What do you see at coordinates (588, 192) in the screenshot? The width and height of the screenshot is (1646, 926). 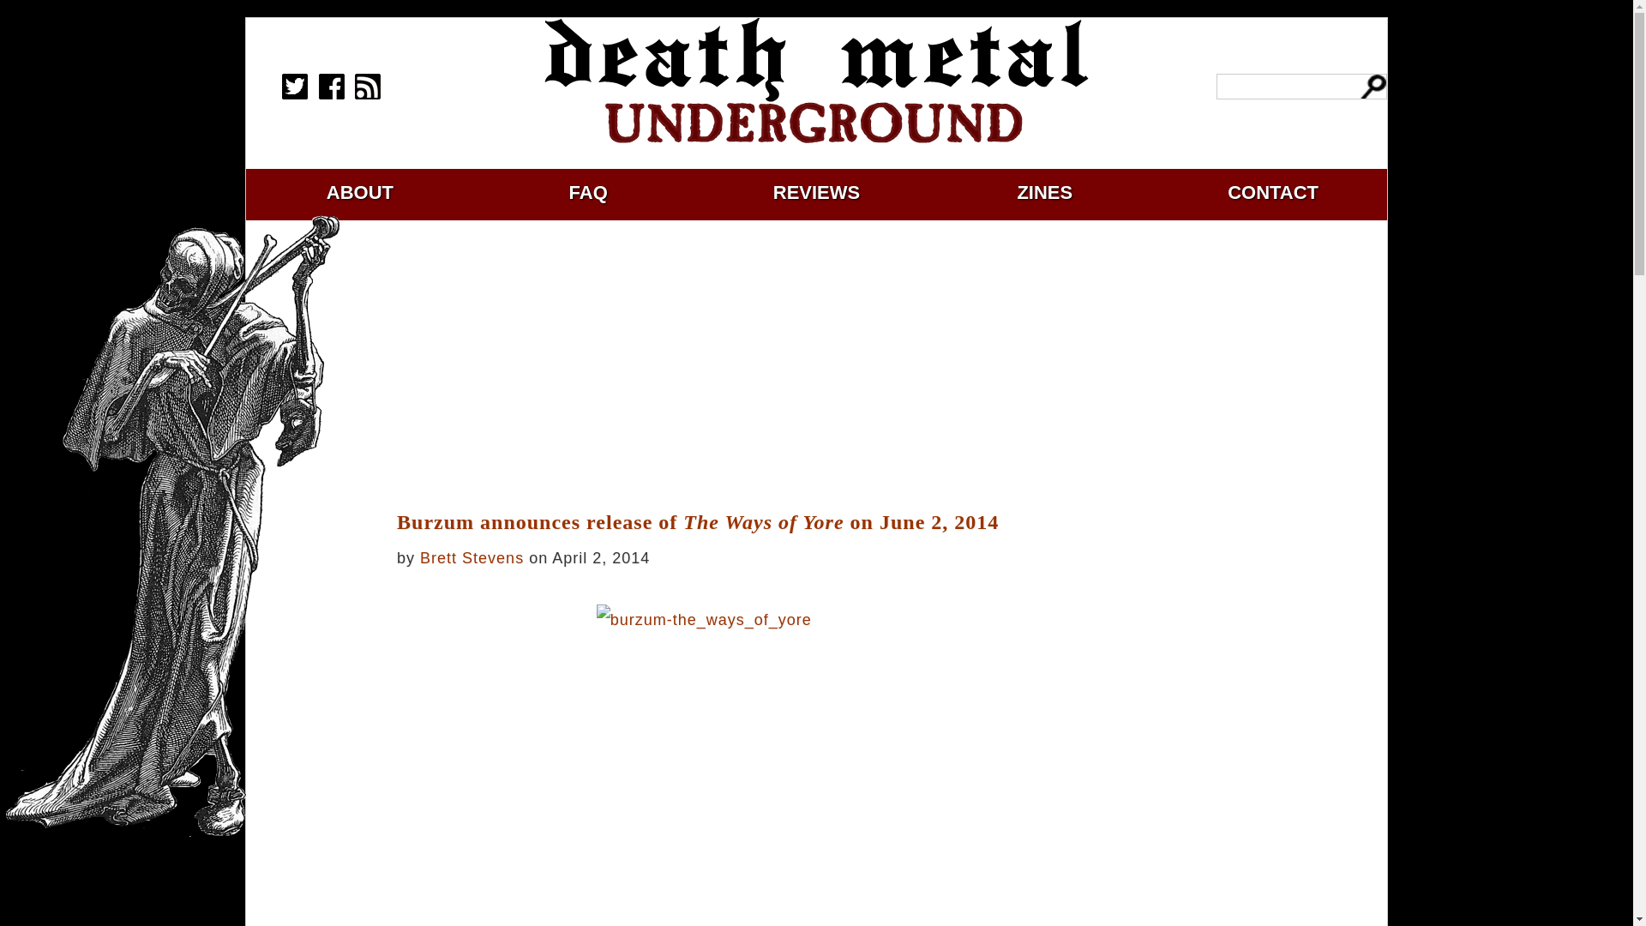 I see `FAQ` at bounding box center [588, 192].